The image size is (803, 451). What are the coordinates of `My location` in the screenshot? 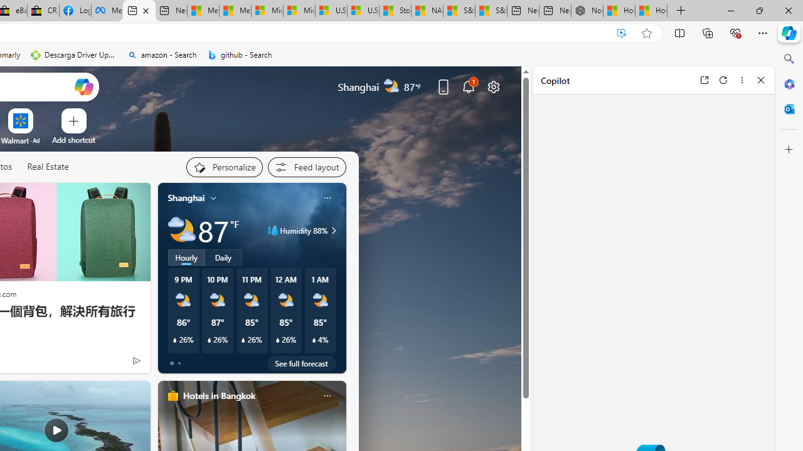 It's located at (213, 198).